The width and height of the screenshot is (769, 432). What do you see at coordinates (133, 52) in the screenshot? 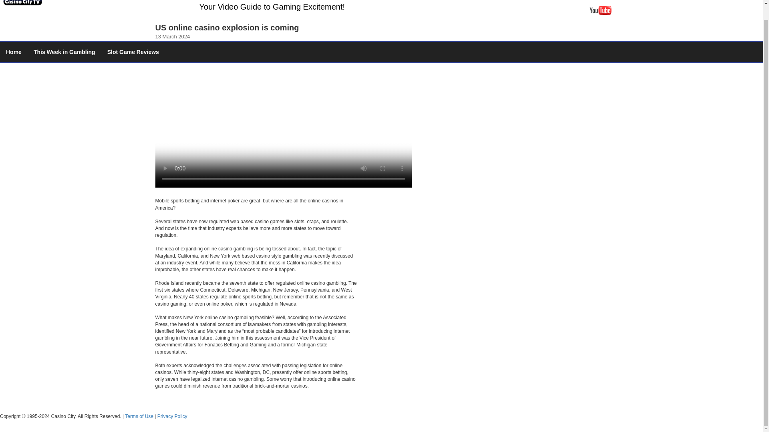
I see `Slot Game Reviews` at bounding box center [133, 52].